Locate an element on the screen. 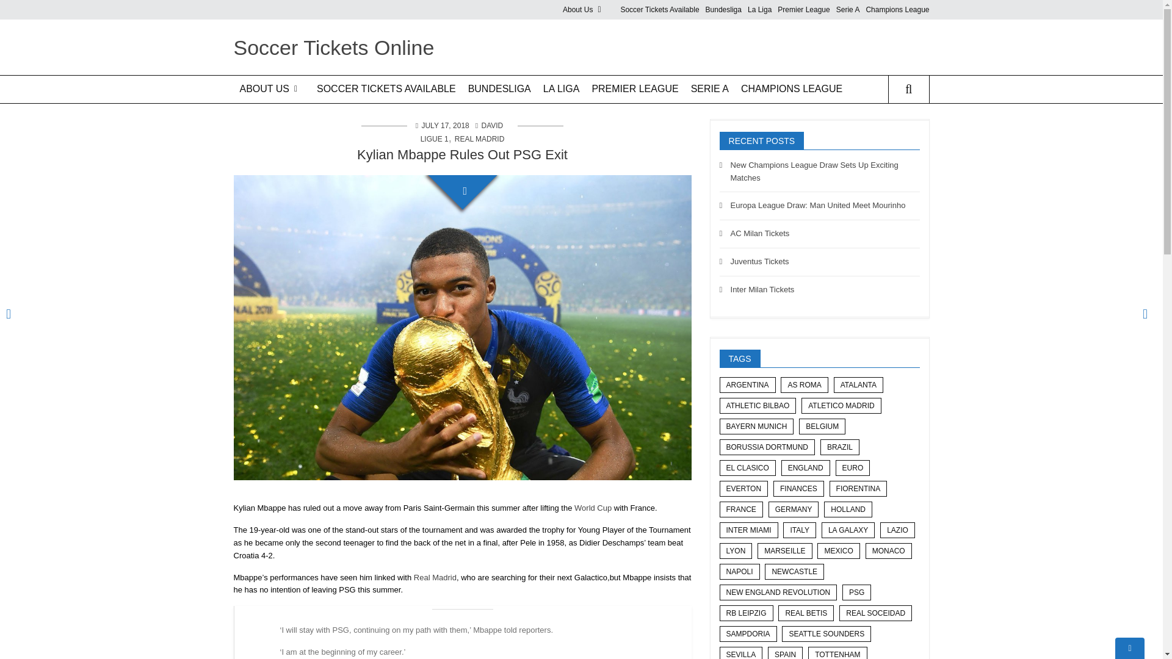  Privacy is located at coordinates (278, 139).